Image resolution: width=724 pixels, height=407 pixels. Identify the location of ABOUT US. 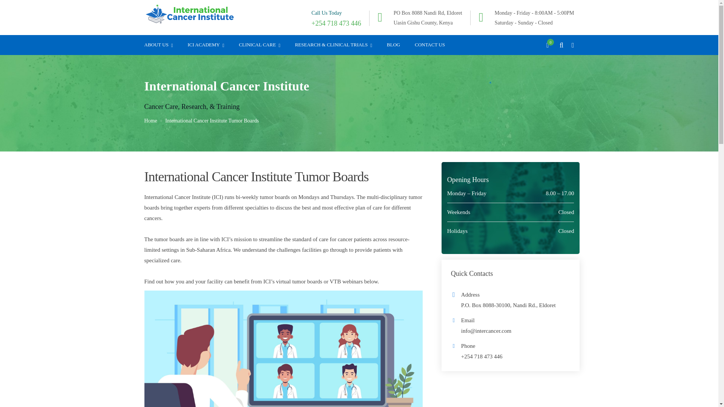
(158, 44).